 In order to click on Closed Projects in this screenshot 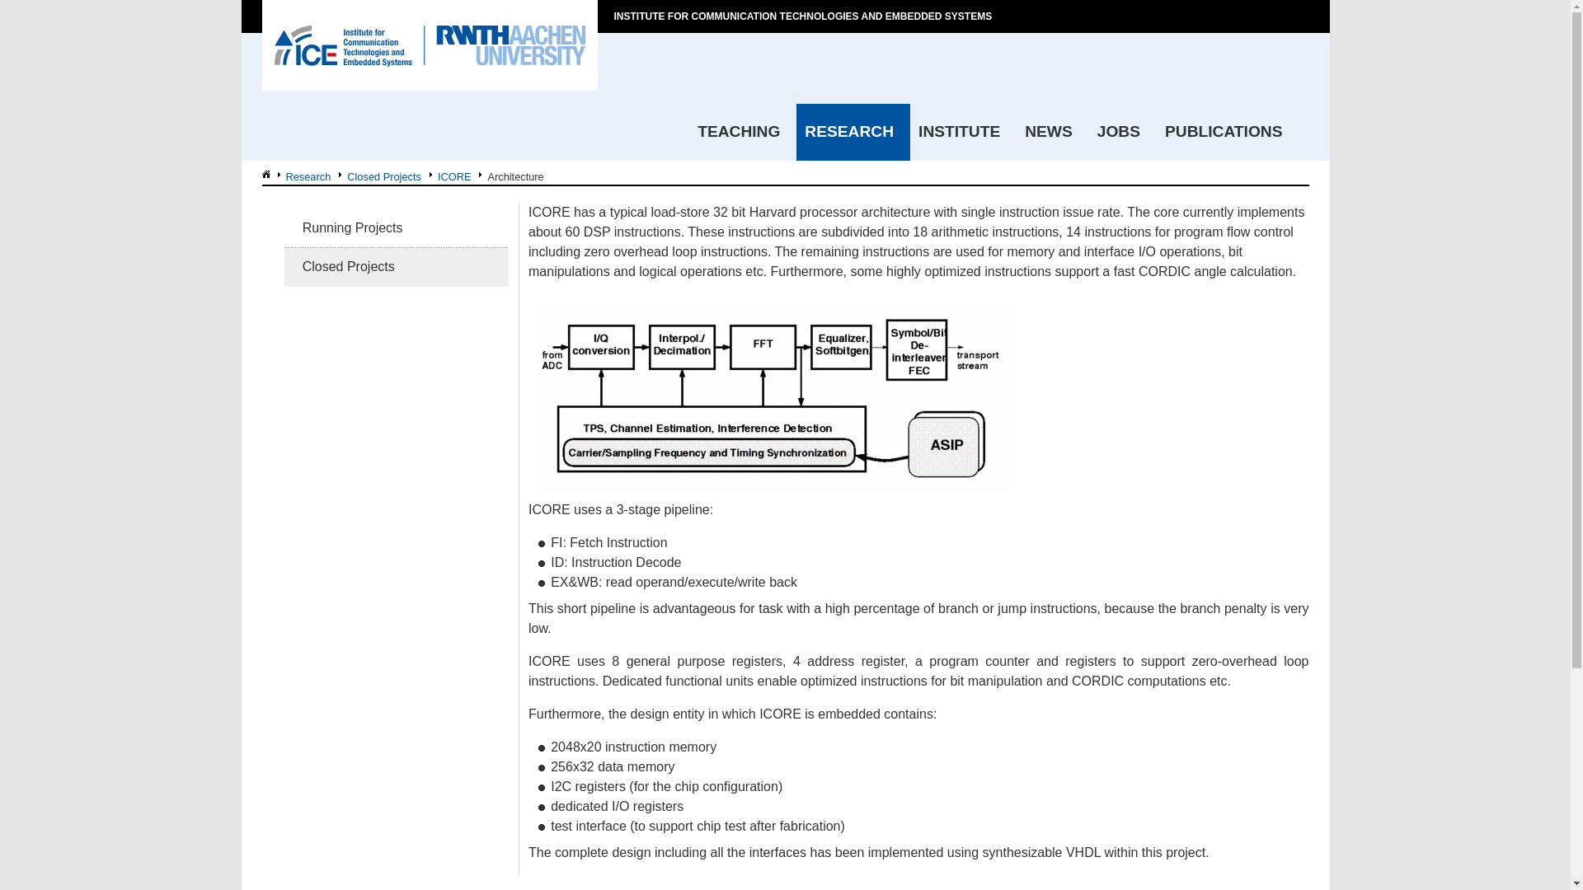, I will do `click(396, 267)`.